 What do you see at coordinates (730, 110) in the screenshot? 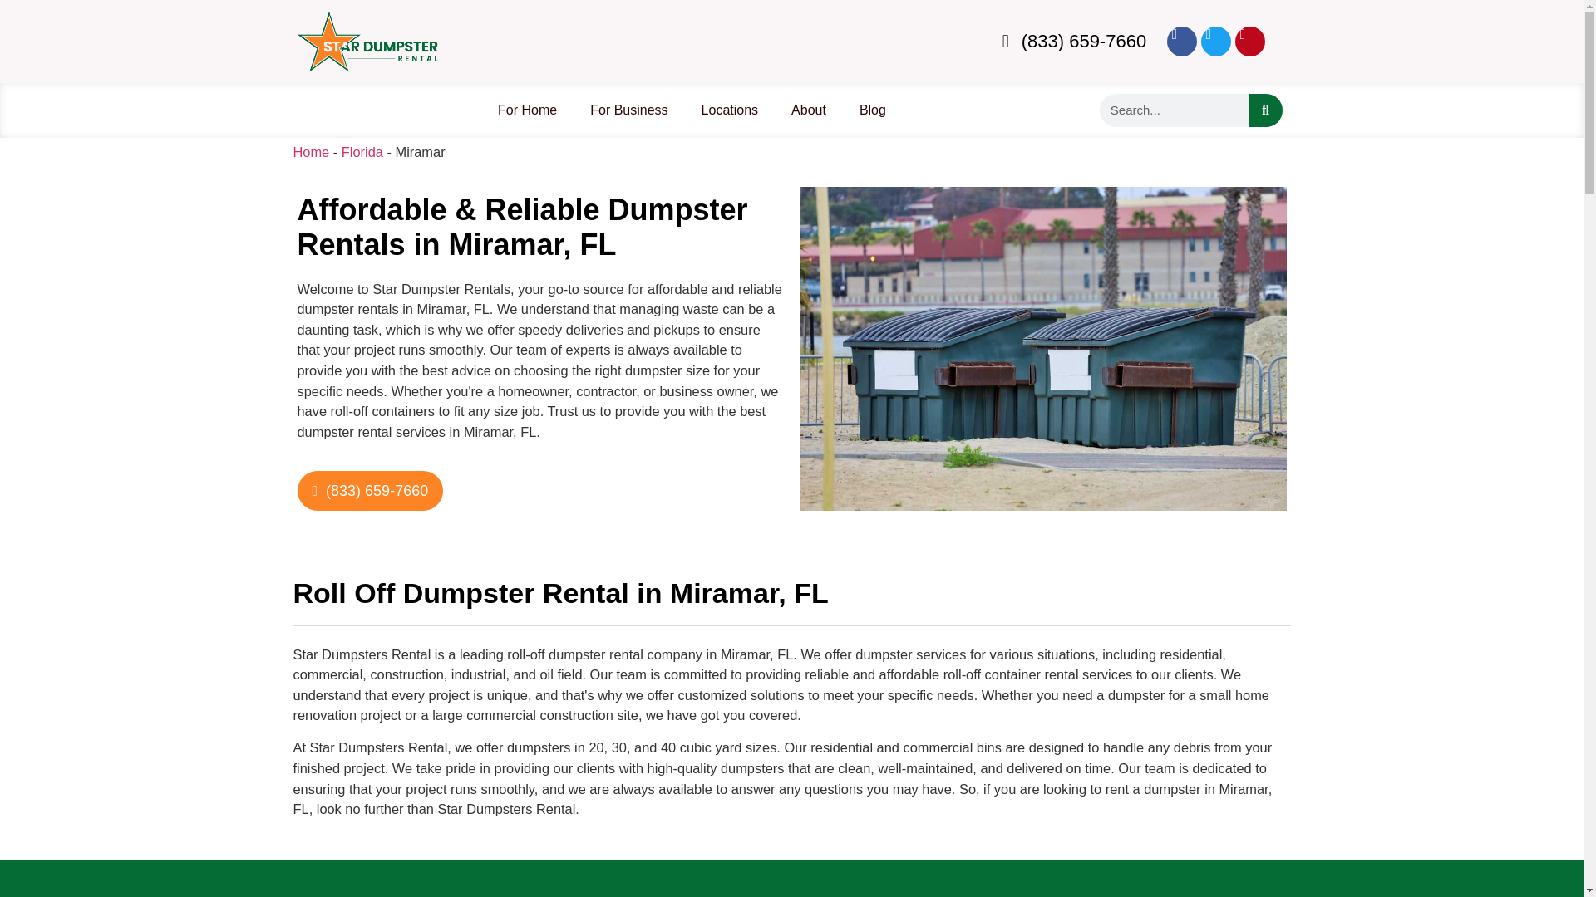
I see `Locations` at bounding box center [730, 110].